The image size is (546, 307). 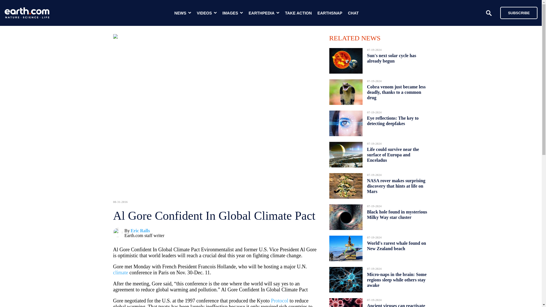 I want to click on Ancient viruses can reactivate and fuel cancer development , so click(x=396, y=304).